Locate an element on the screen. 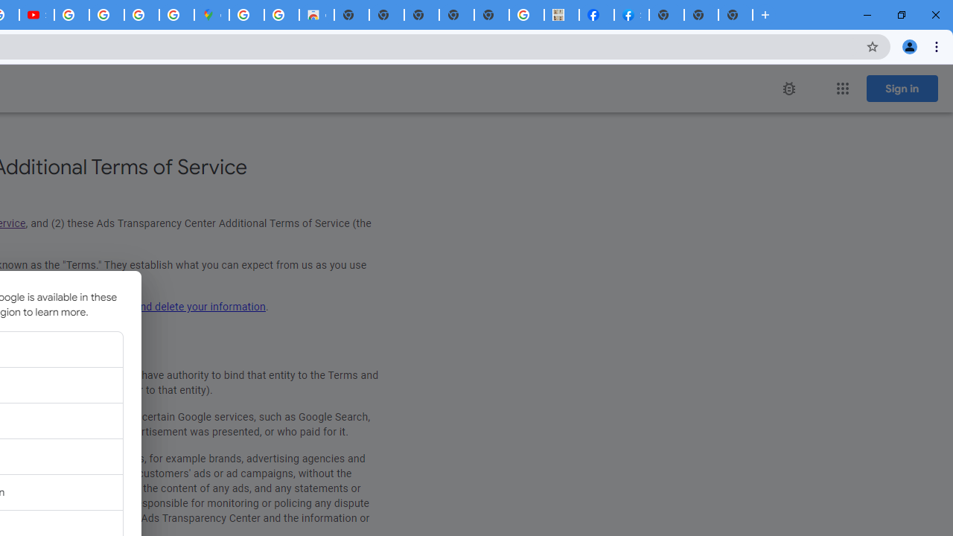 Image resolution: width=953 pixels, height=536 pixels. Miley Cyrus | Facebook is located at coordinates (597, 15).